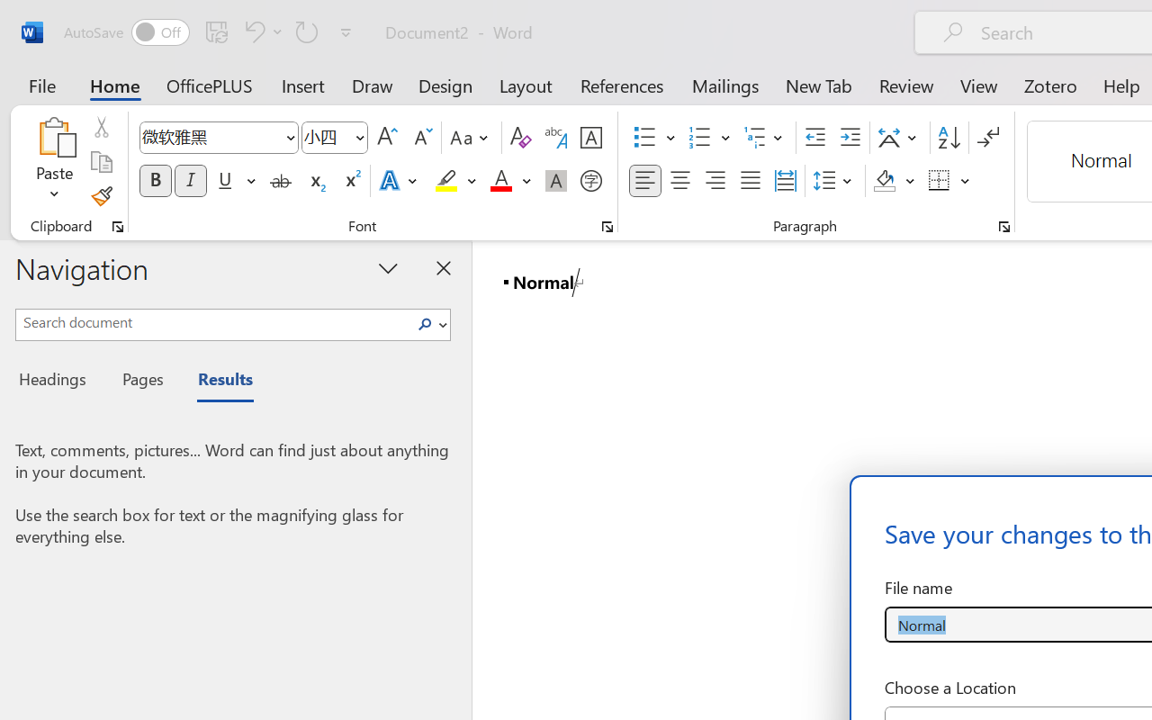  I want to click on Multilevel List, so click(765, 138).